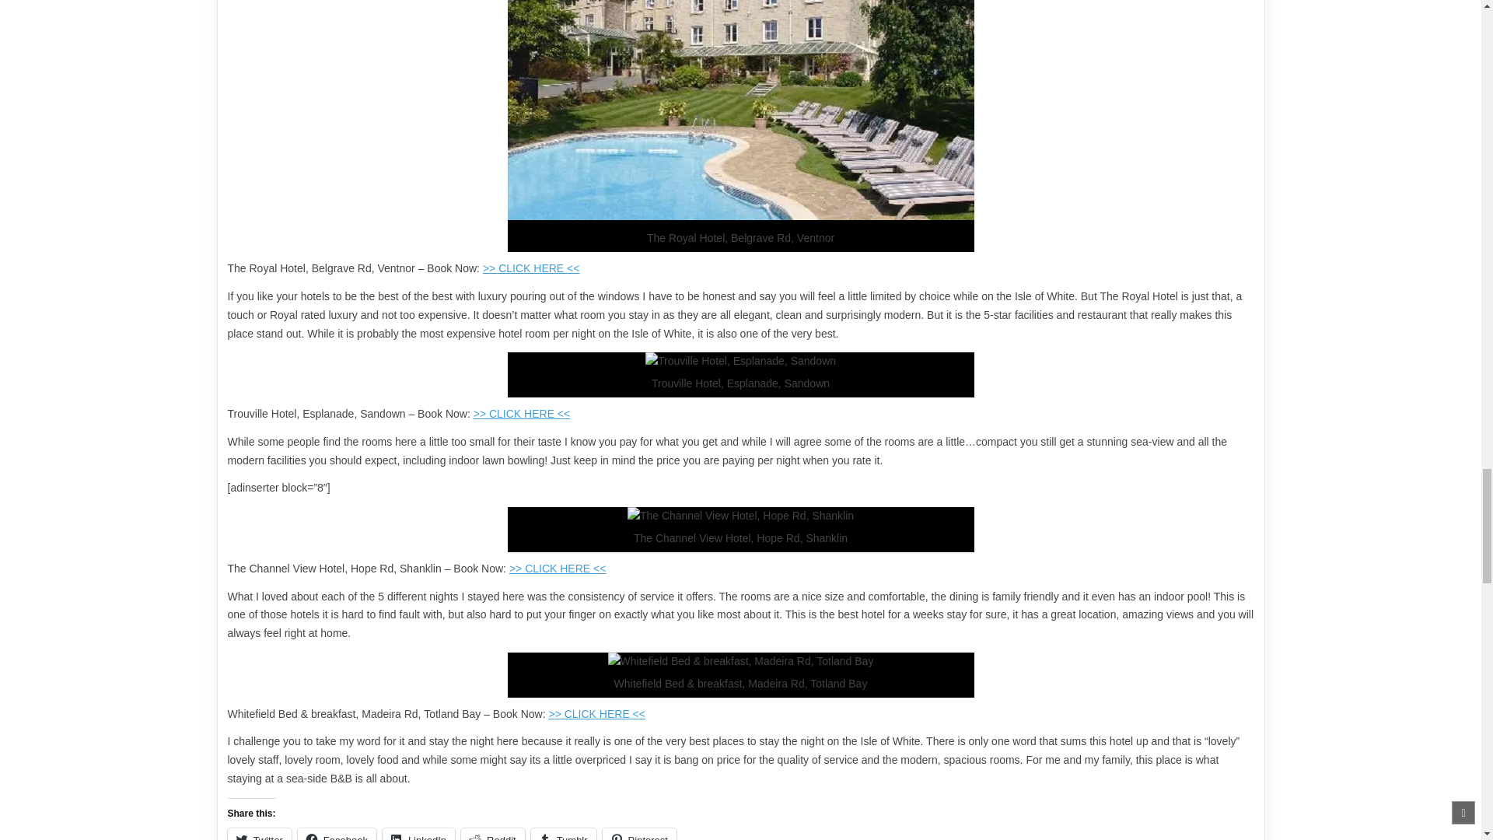 The height and width of the screenshot is (840, 1493). What do you see at coordinates (563, 834) in the screenshot?
I see `Tumblr` at bounding box center [563, 834].